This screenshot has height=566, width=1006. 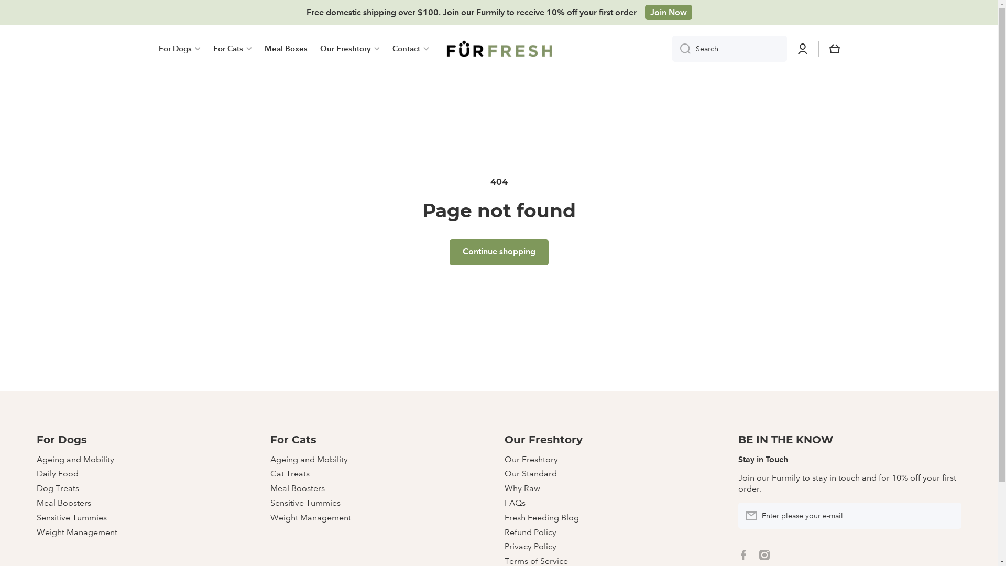 What do you see at coordinates (410, 49) in the screenshot?
I see `Contact` at bounding box center [410, 49].